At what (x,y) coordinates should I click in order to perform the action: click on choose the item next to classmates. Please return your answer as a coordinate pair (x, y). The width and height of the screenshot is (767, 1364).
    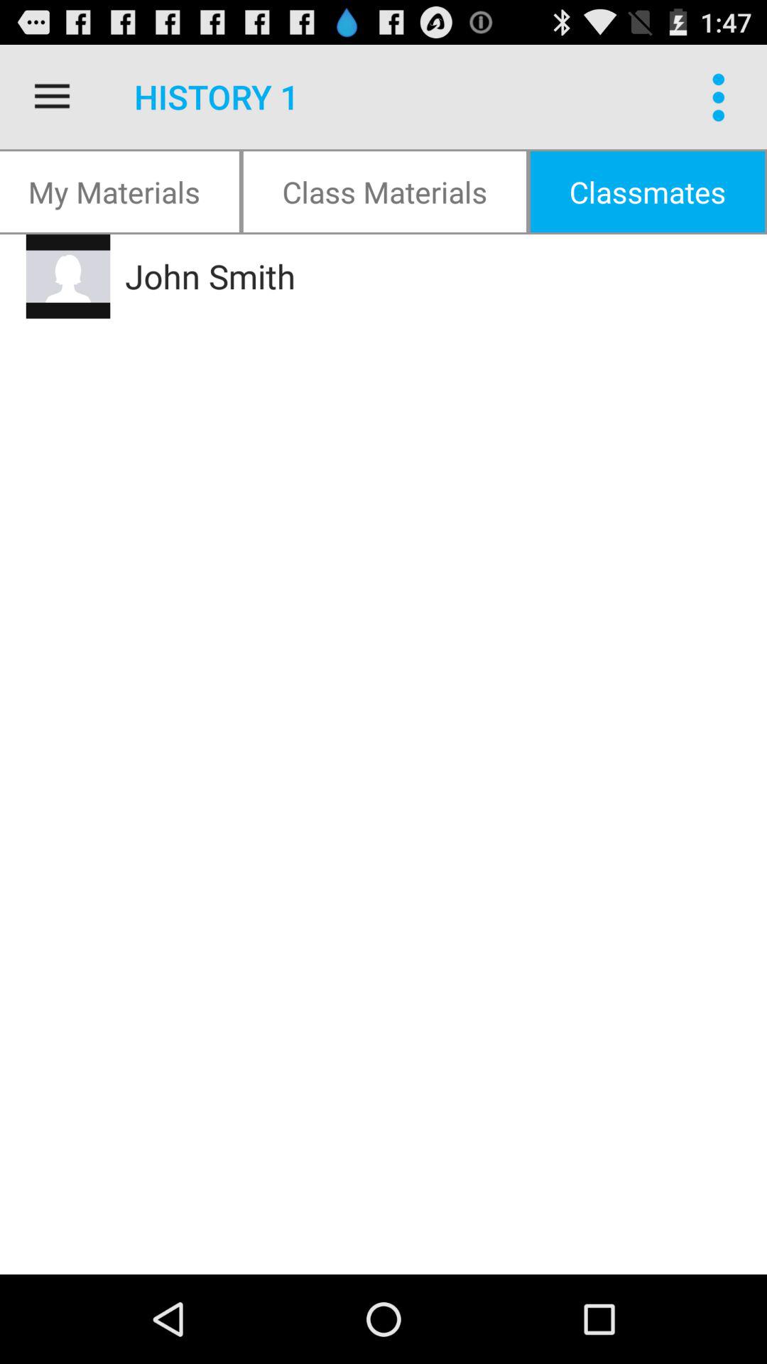
    Looking at the image, I should click on (385, 192).